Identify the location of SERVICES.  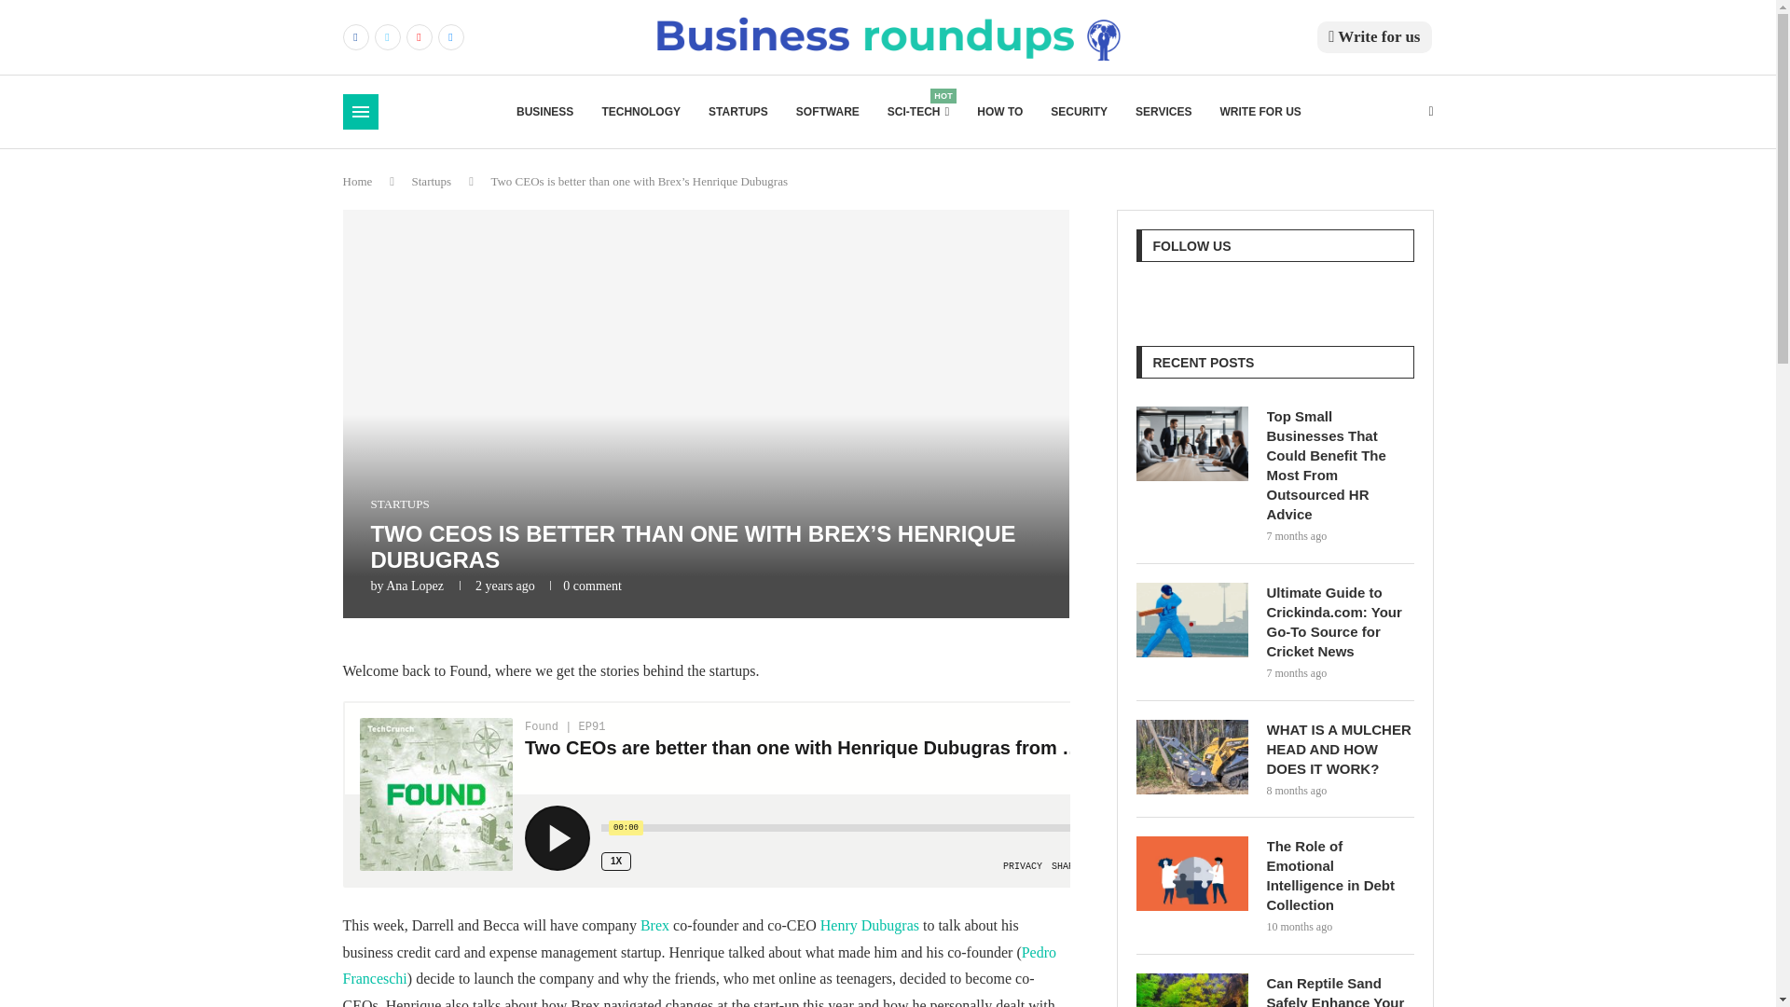
(1163, 112).